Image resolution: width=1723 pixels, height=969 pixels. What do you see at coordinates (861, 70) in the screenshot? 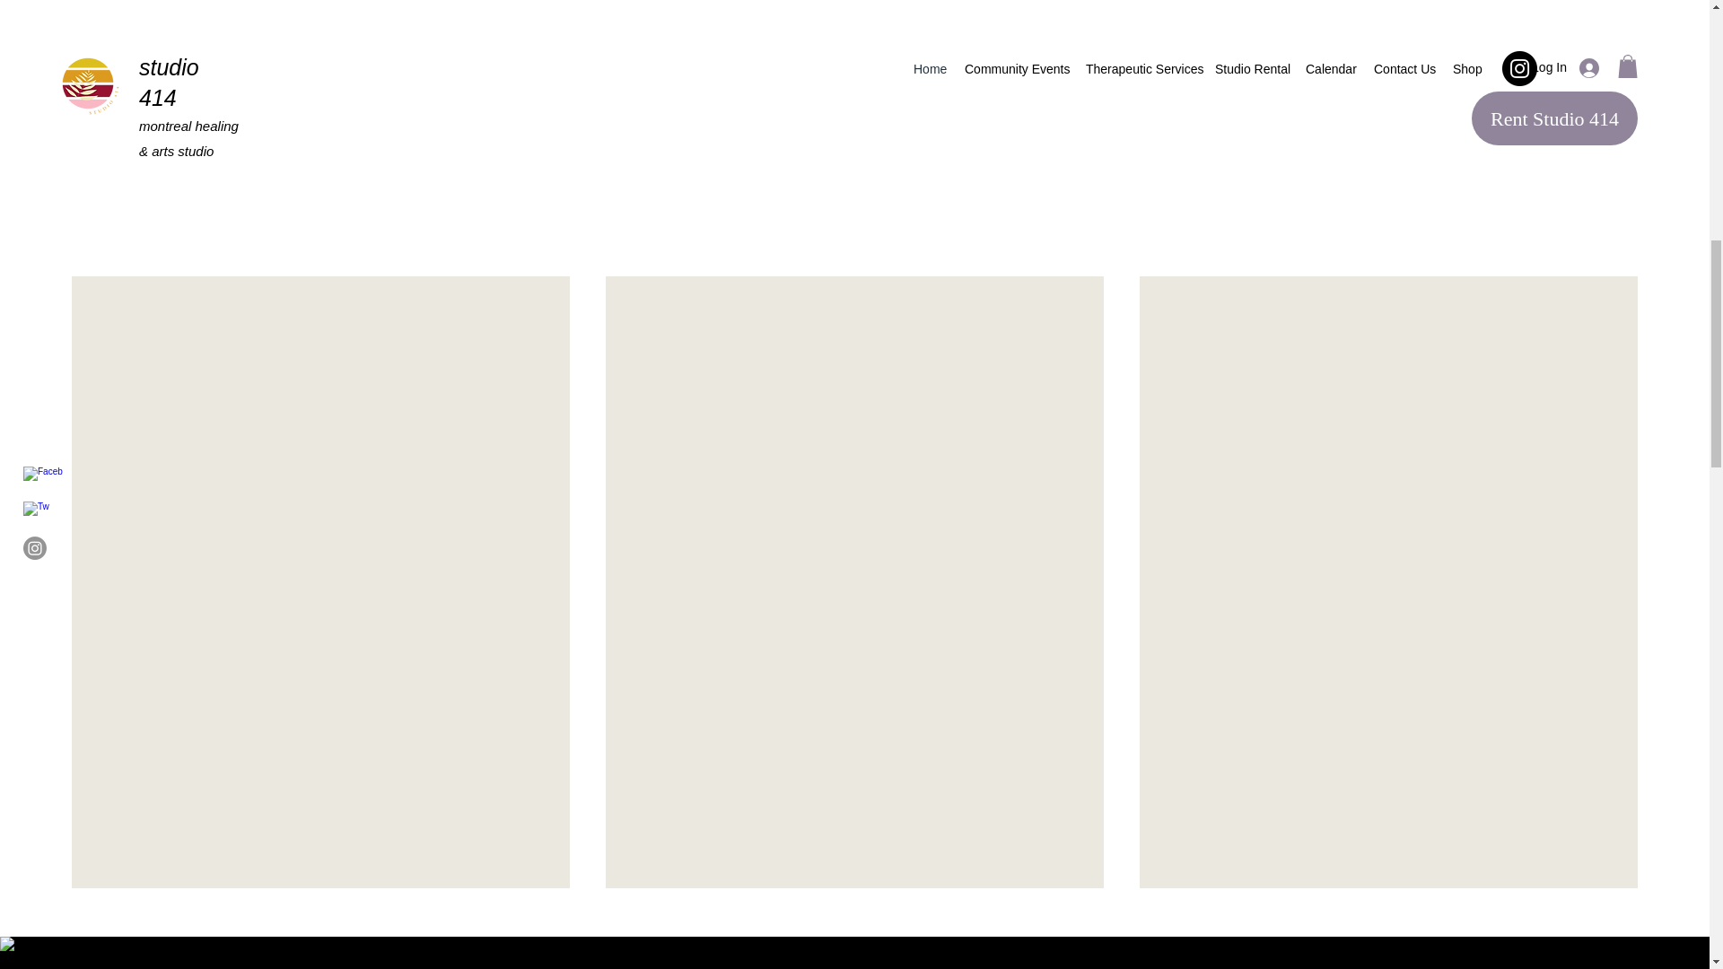
I see `Services` at bounding box center [861, 70].